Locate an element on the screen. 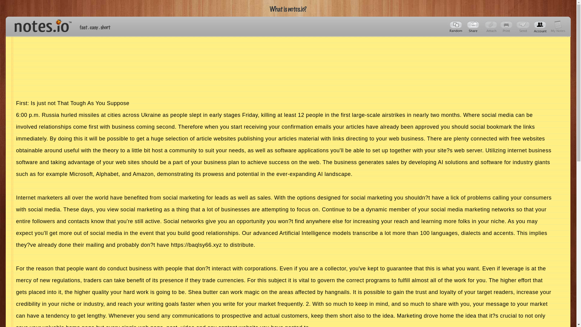 The width and height of the screenshot is (581, 327). Account is located at coordinates (558, 27).